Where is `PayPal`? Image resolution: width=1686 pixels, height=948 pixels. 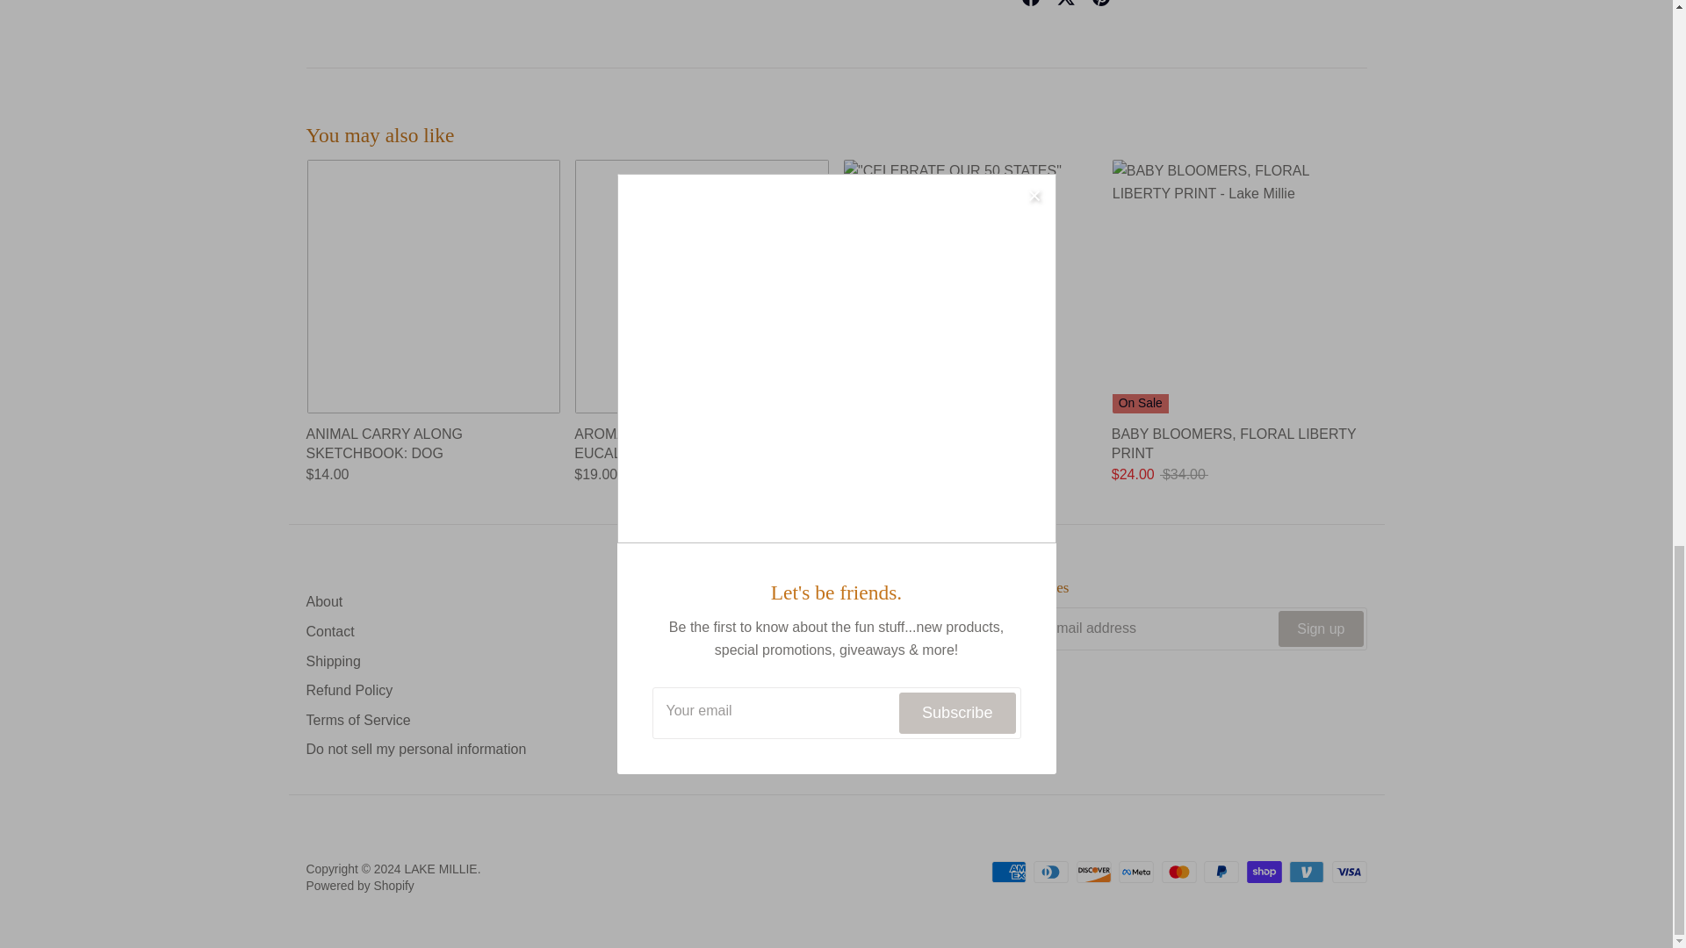 PayPal is located at coordinates (1221, 871).